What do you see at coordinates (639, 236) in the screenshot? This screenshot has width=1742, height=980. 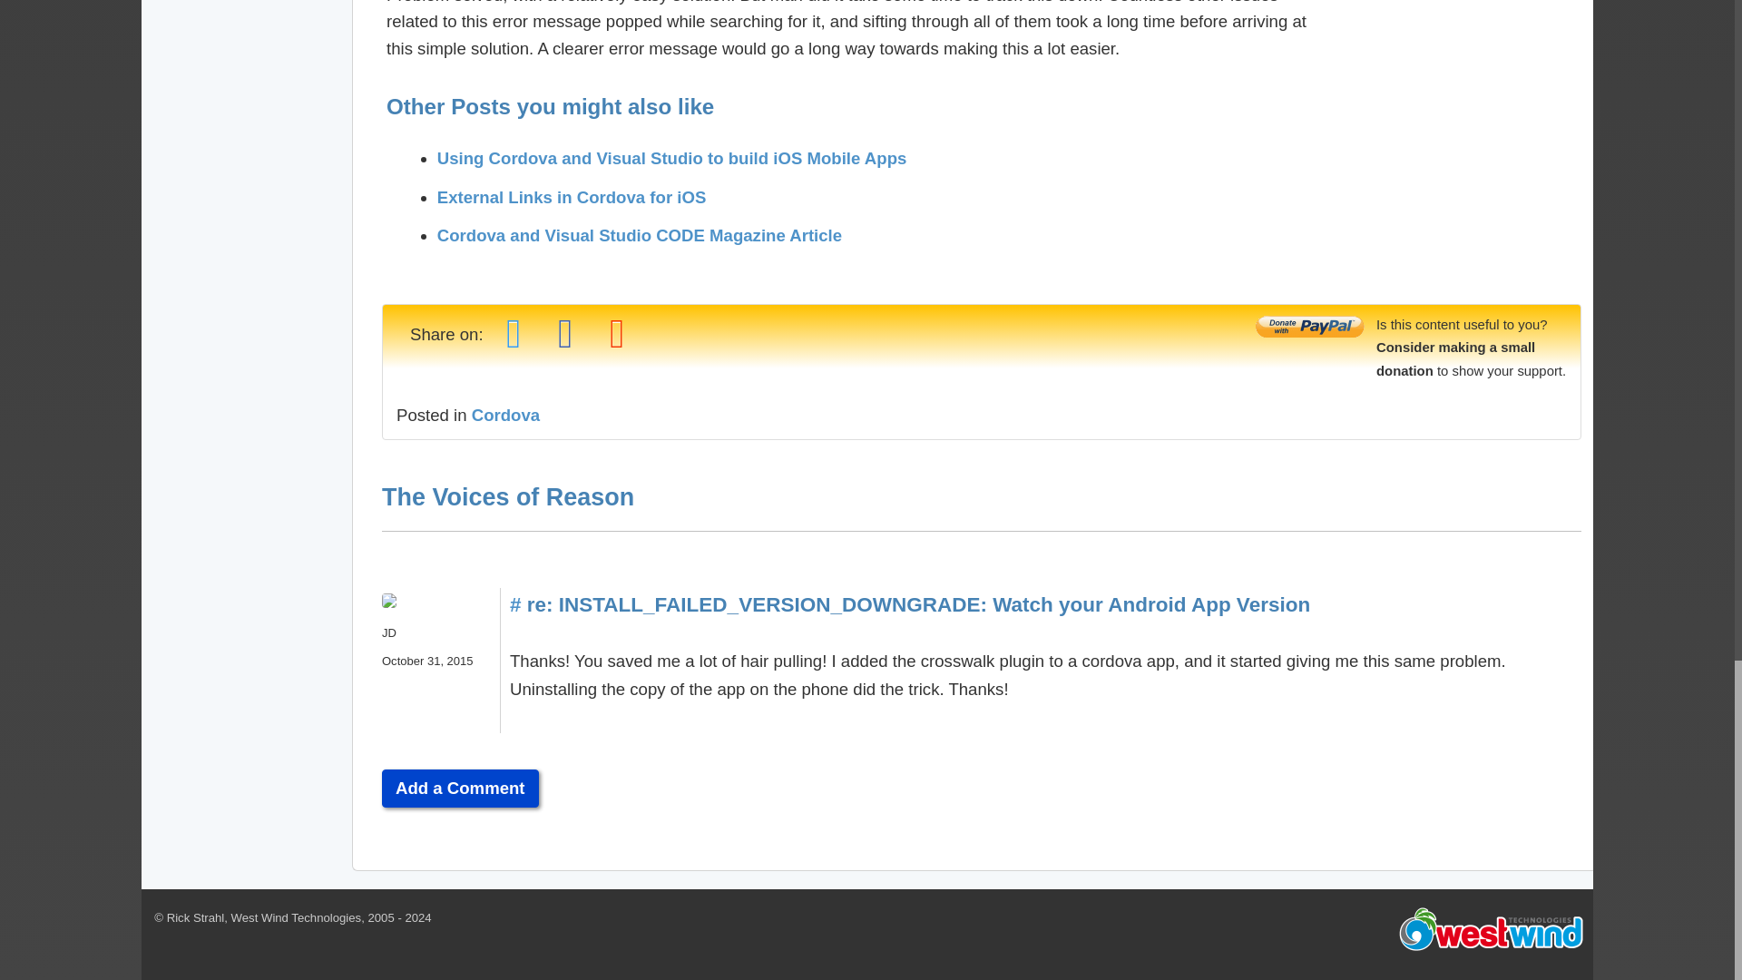 I see `Cordova and Visual Studio CODE Magazine Article` at bounding box center [639, 236].